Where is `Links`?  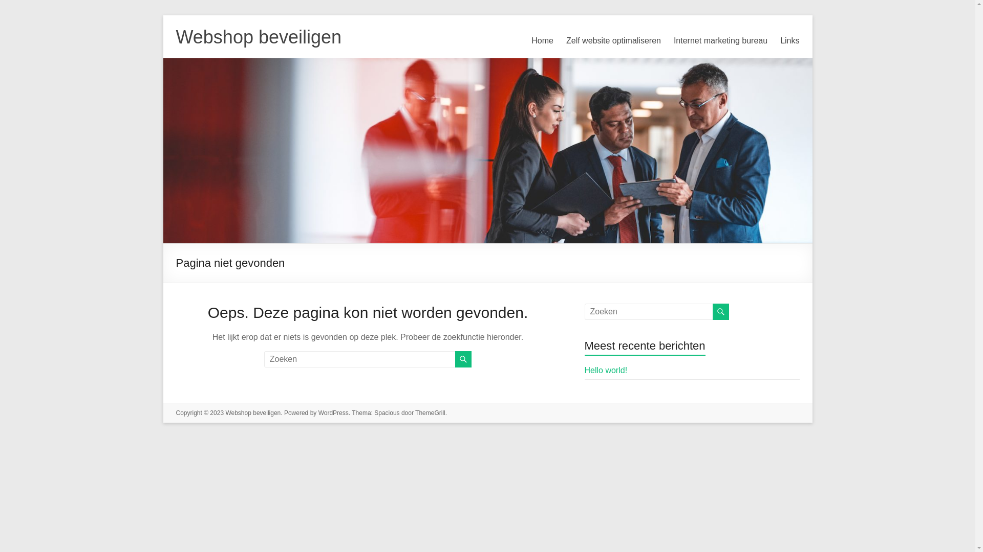
Links is located at coordinates (789, 41).